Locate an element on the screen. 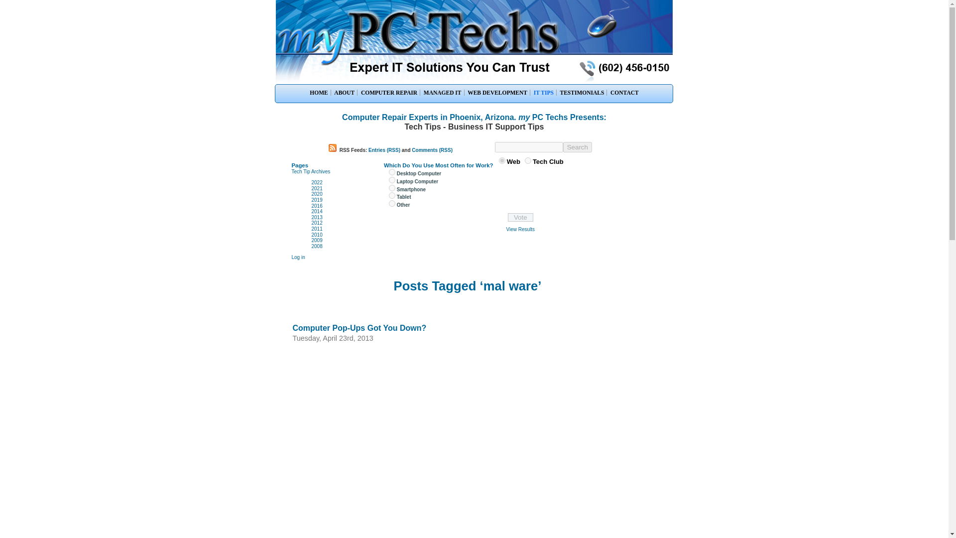 The width and height of the screenshot is (956, 538). Search mypctechs.com is located at coordinates (548, 161).